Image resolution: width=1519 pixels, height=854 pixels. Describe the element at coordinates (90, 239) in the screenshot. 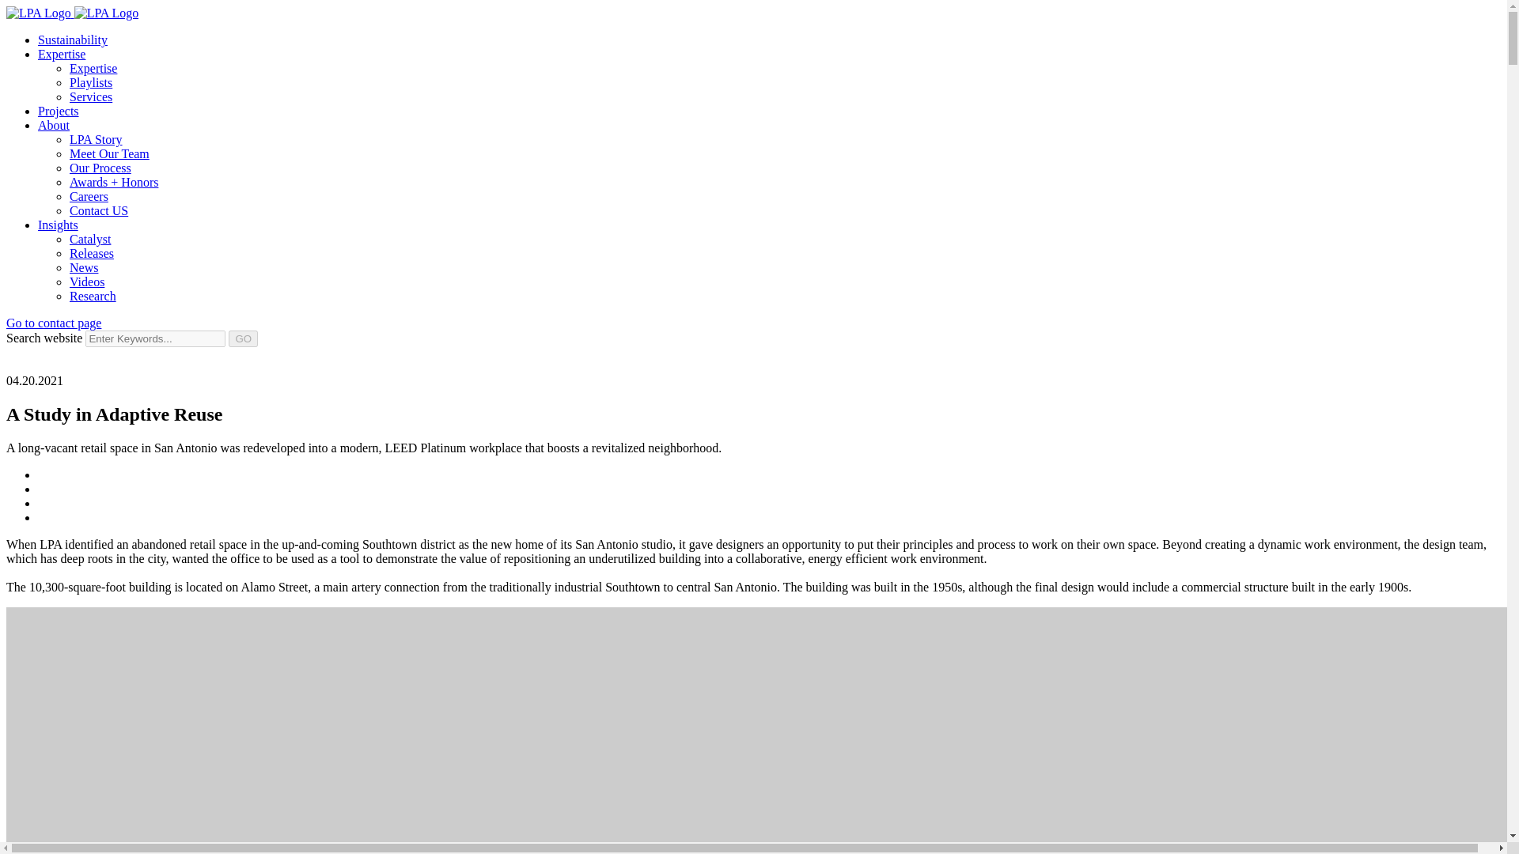

I see `Catalyst` at that location.